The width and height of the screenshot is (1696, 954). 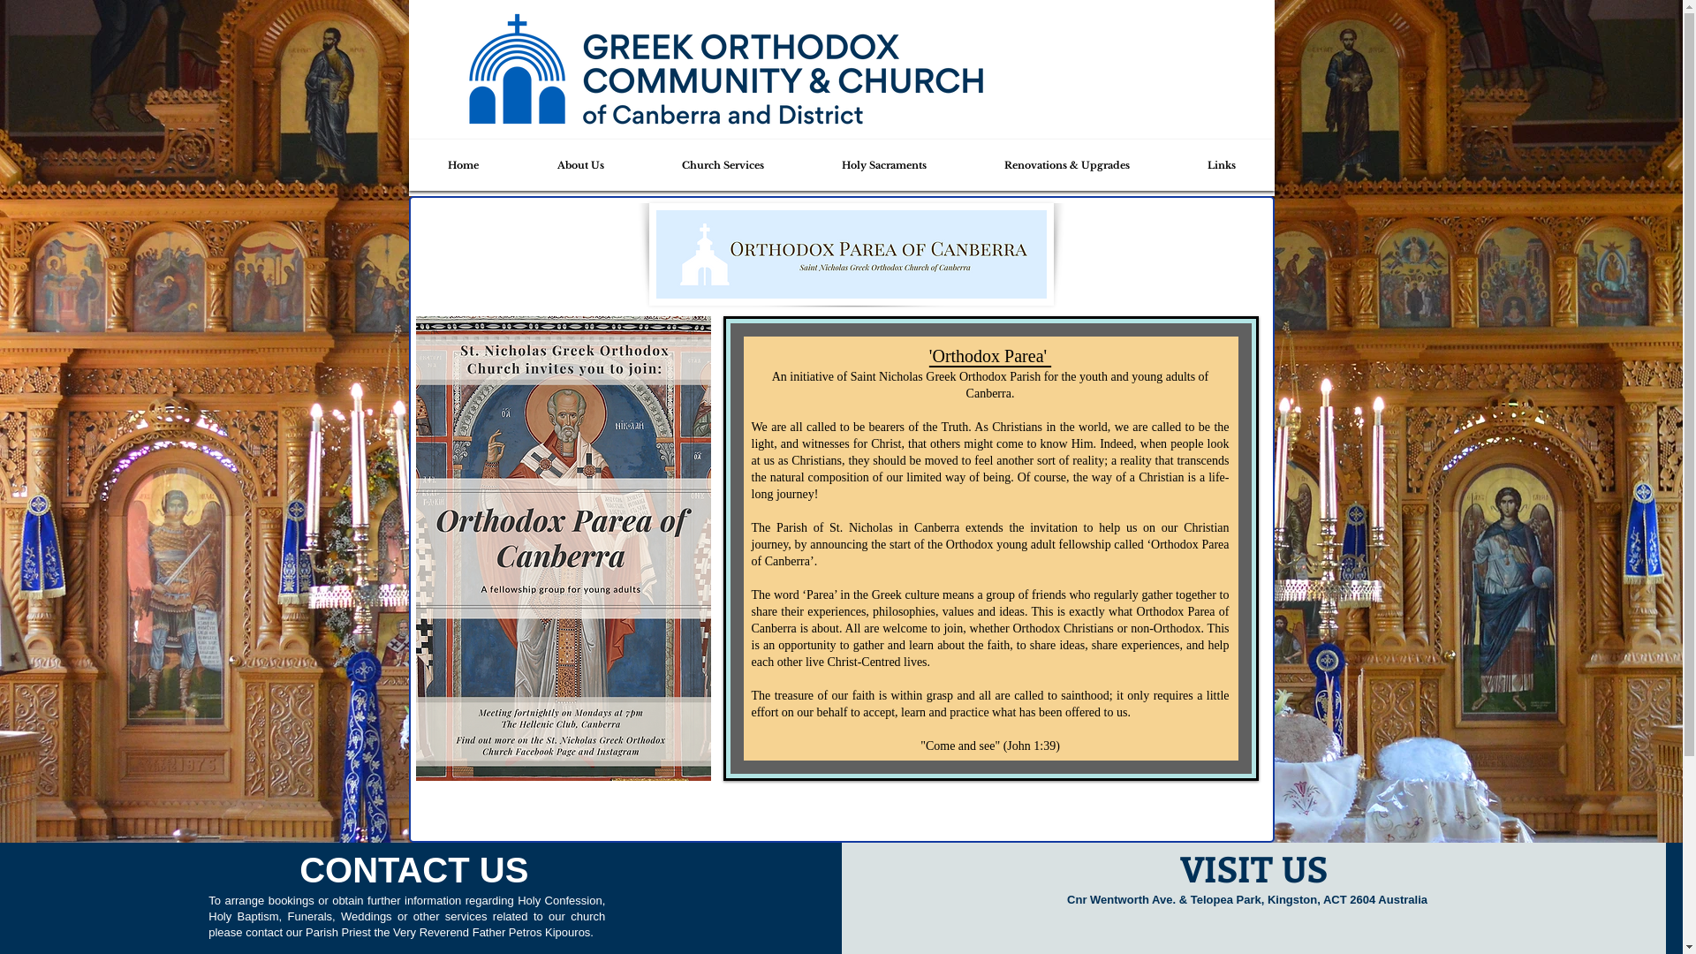 What do you see at coordinates (884, 165) in the screenshot?
I see `Holy Sacraments` at bounding box center [884, 165].